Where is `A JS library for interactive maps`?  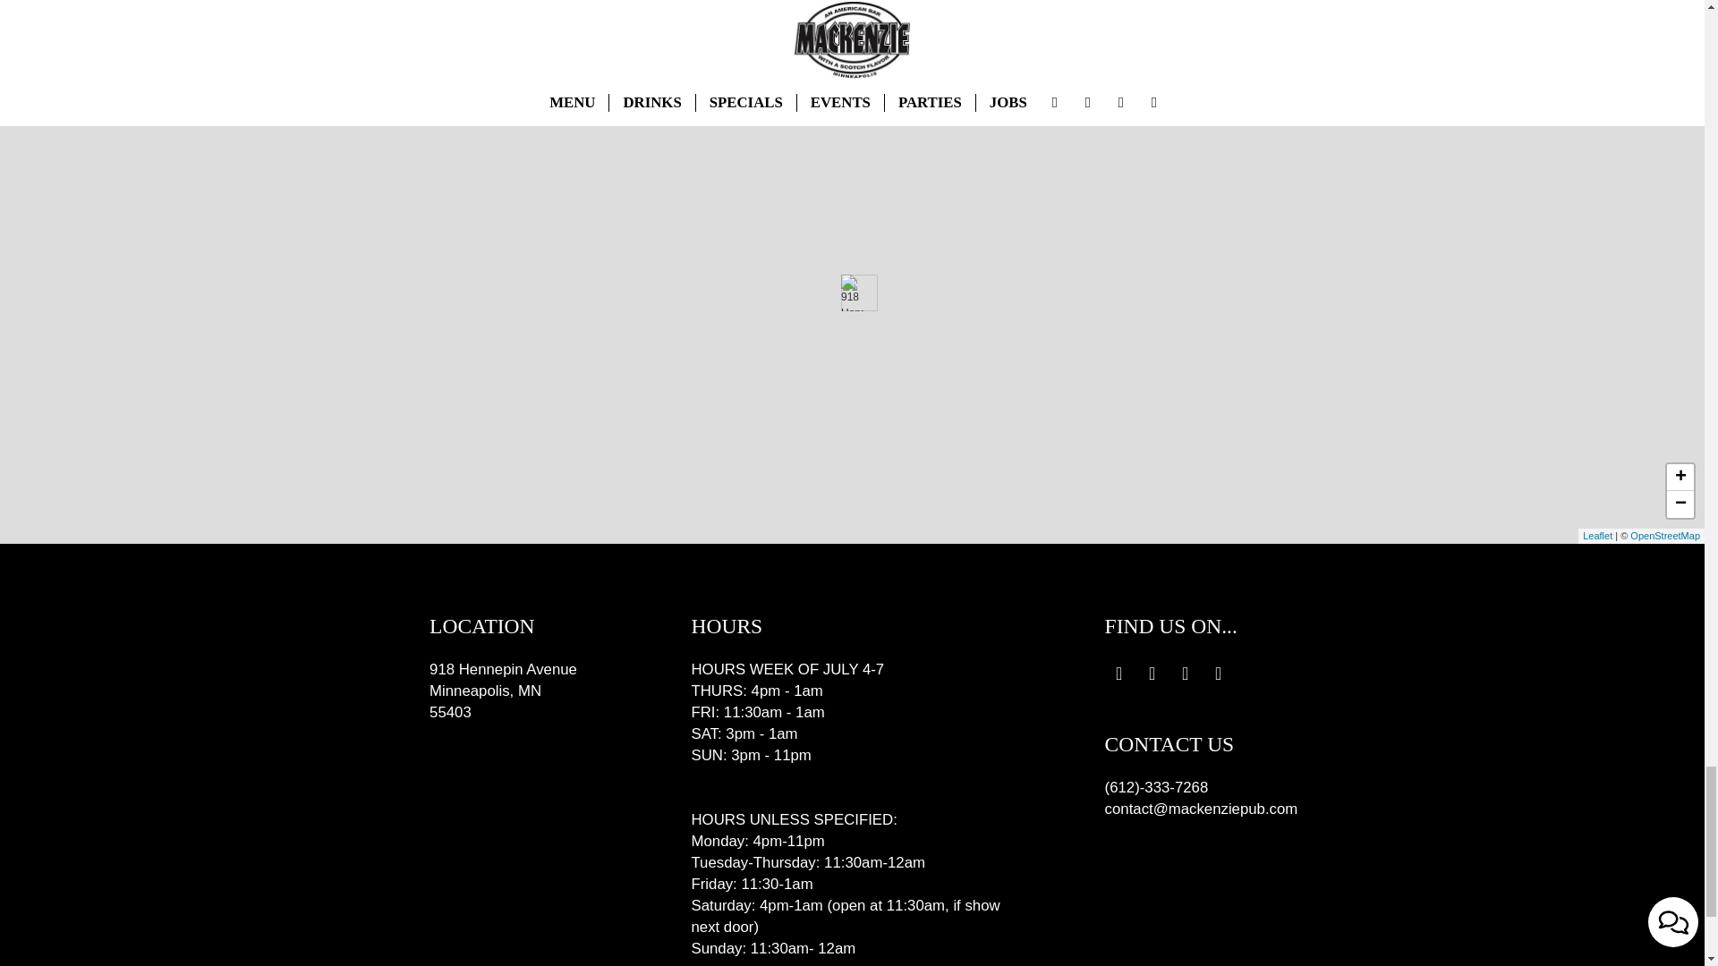
A JS library for interactive maps is located at coordinates (1597, 535).